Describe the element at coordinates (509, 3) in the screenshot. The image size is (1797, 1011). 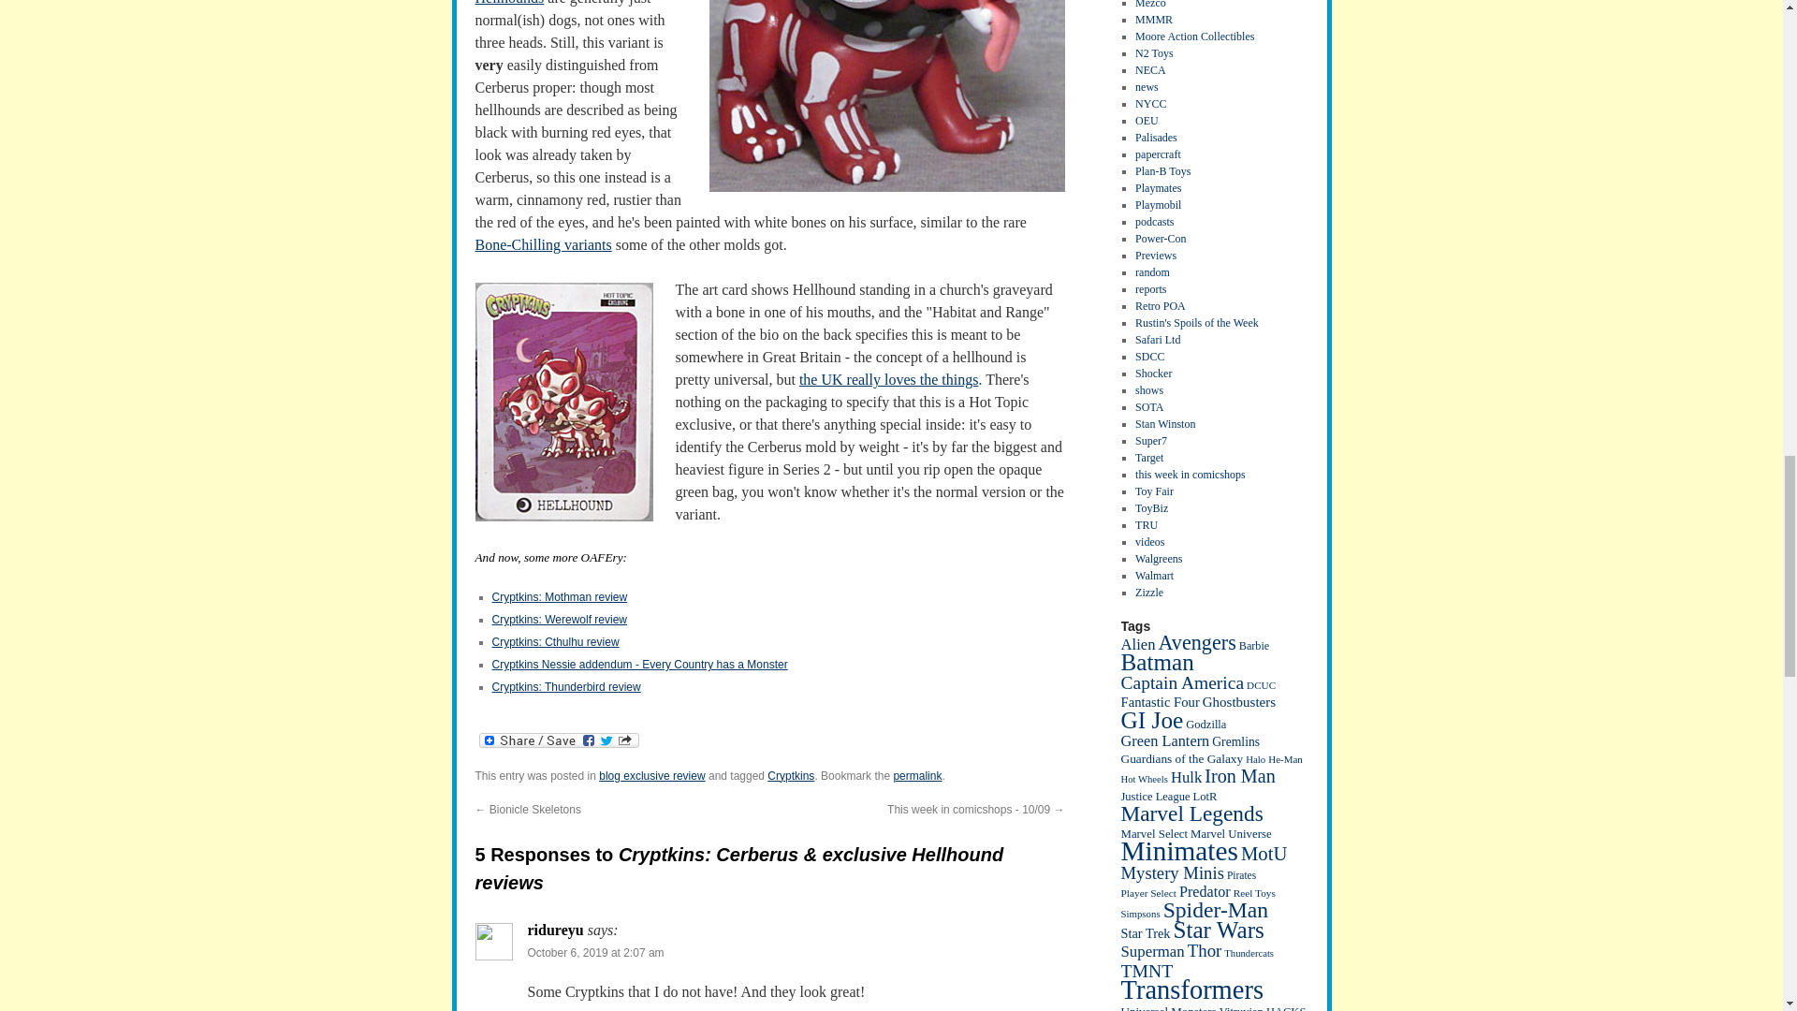
I see `Hellhounds` at that location.